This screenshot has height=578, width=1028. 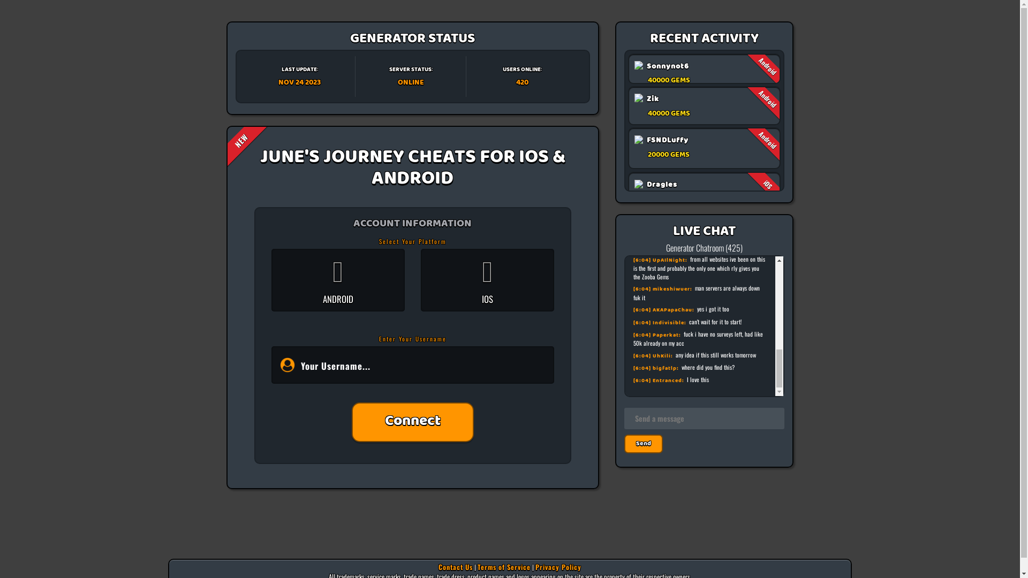 I want to click on Terms of Service, so click(x=504, y=567).